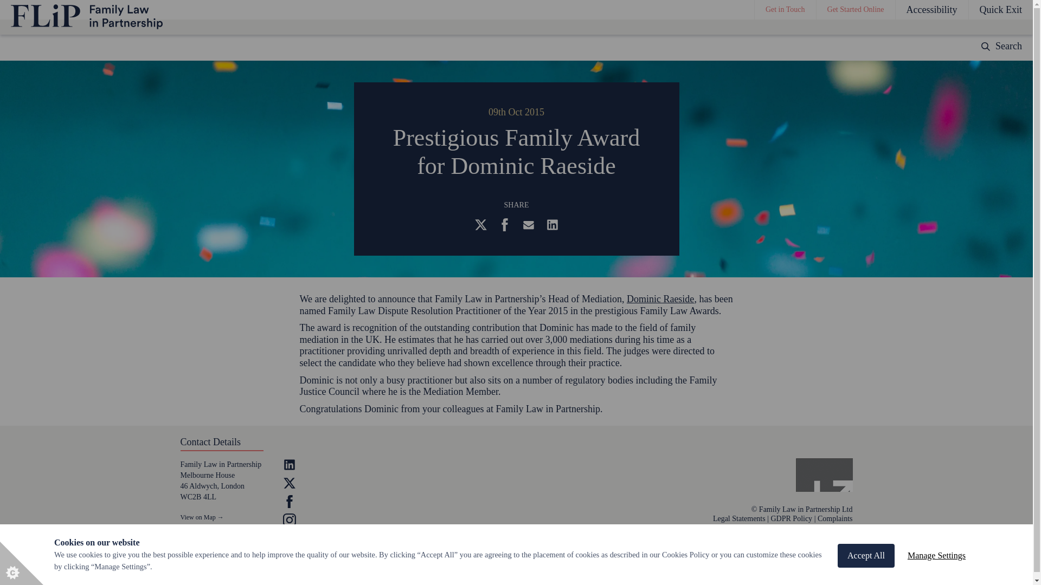  What do you see at coordinates (792, 519) in the screenshot?
I see `GDPR Policy` at bounding box center [792, 519].